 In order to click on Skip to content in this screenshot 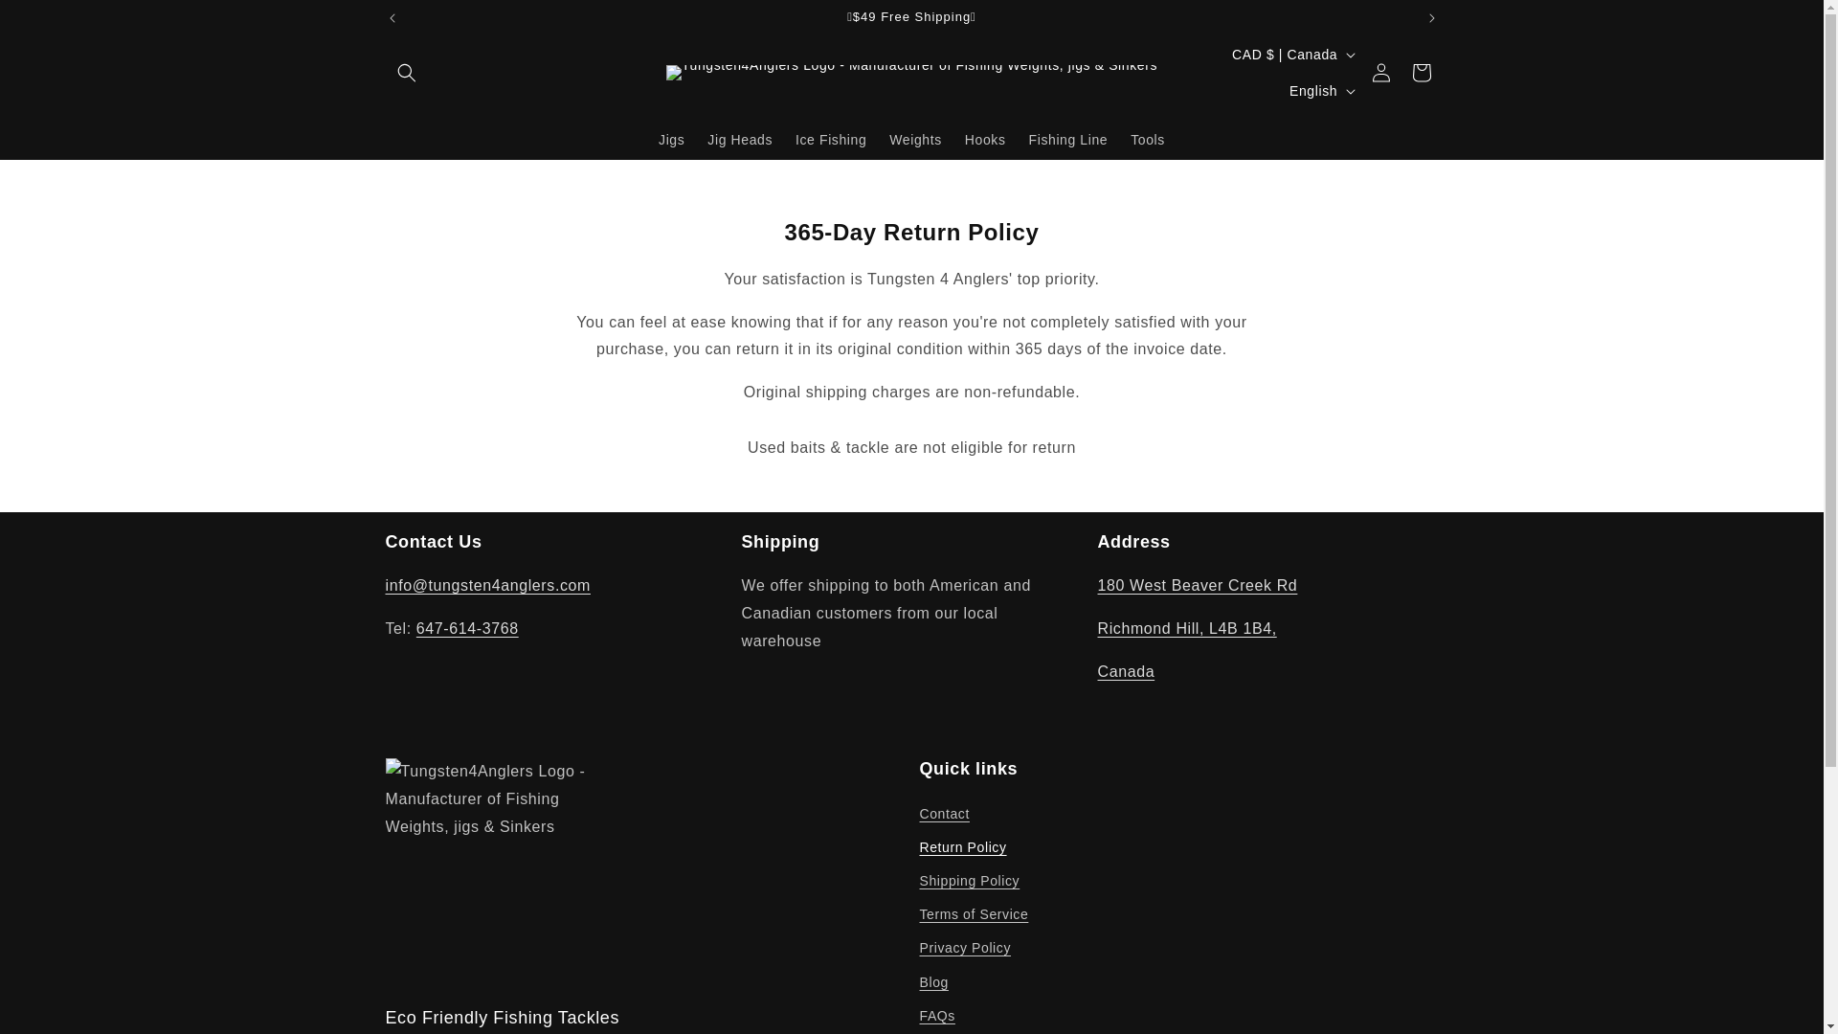, I will do `click(57, 22)`.